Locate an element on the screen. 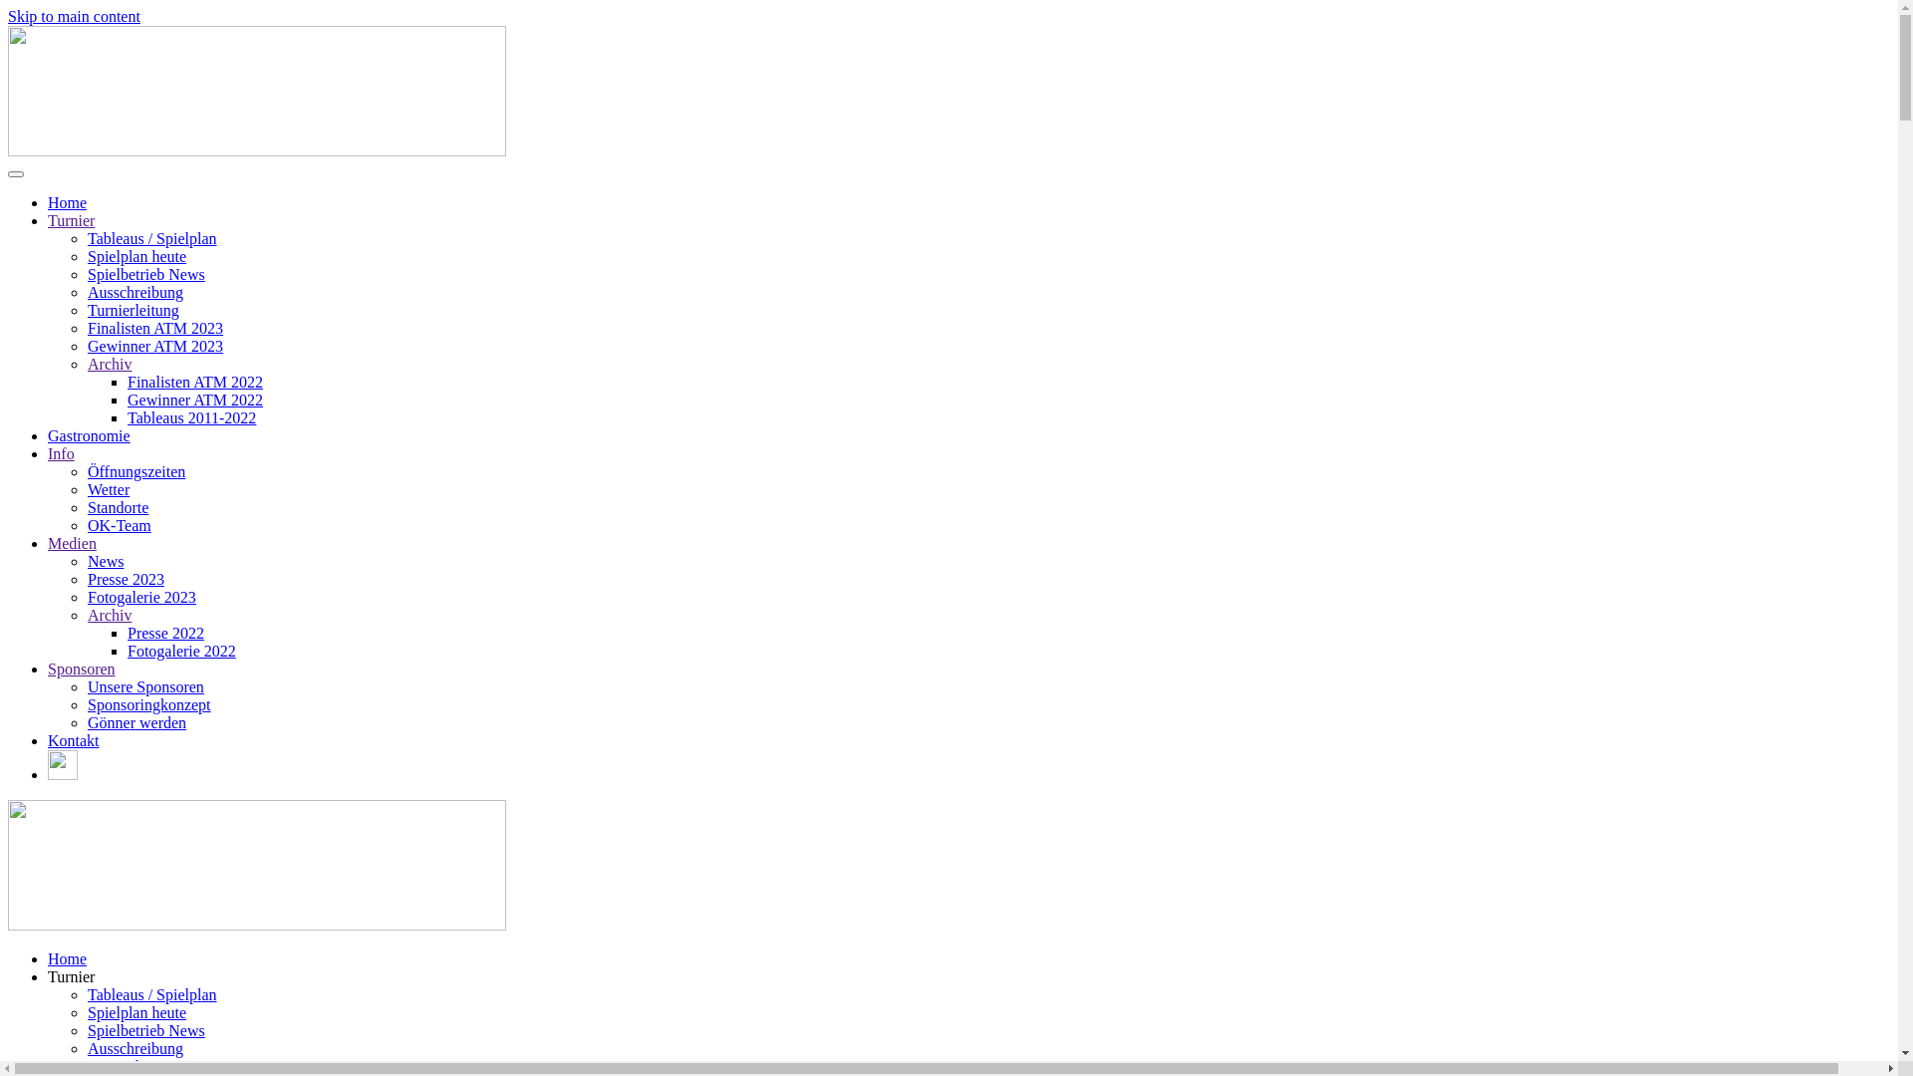  Tableaus / Spielplan is located at coordinates (152, 239).